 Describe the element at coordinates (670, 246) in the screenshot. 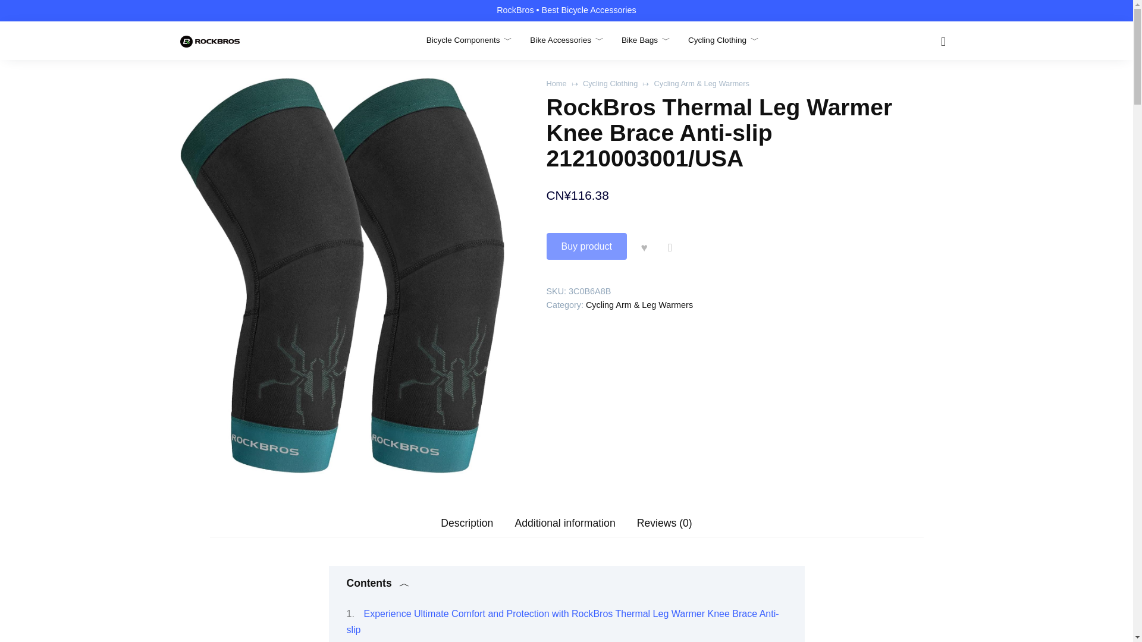

I see `Add to Compare` at that location.